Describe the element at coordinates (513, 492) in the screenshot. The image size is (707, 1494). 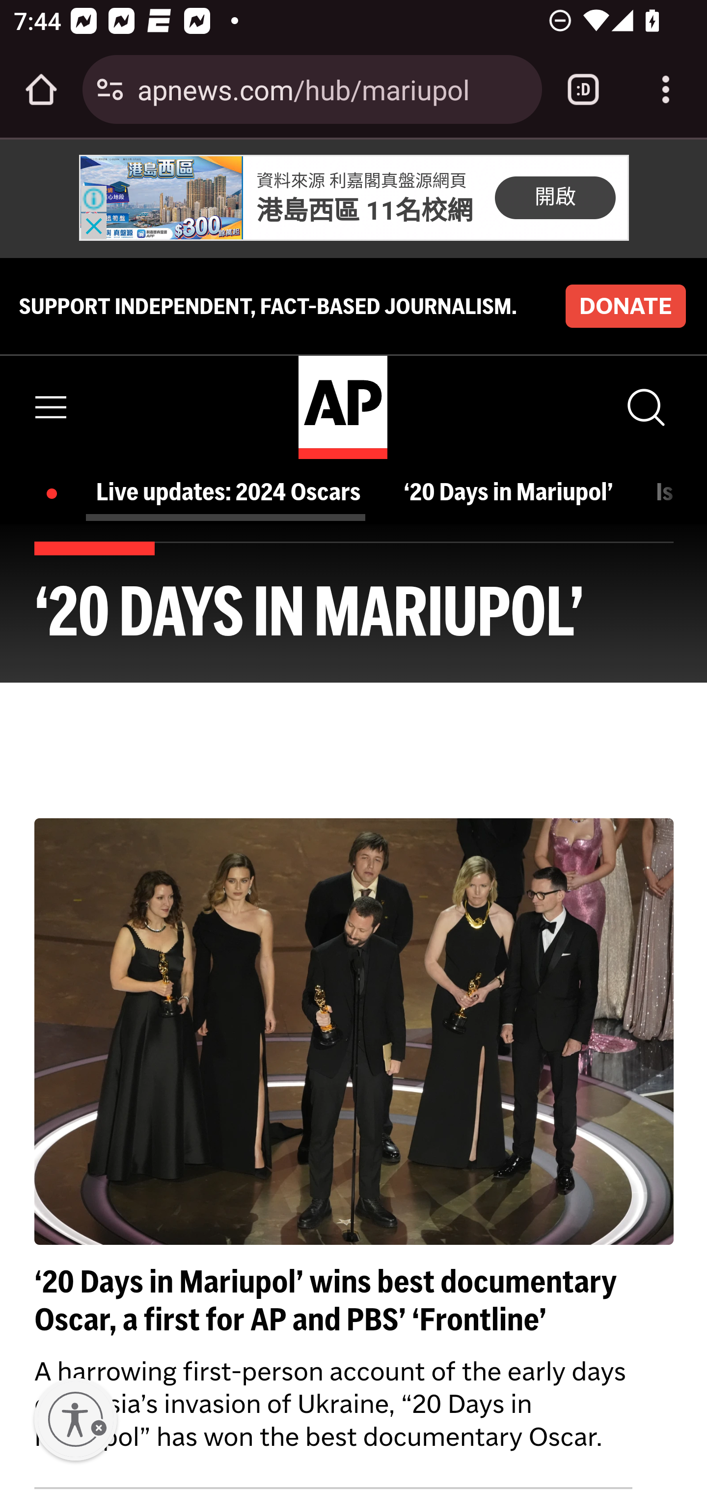
I see `‘20 Days in Mariupol’` at that location.